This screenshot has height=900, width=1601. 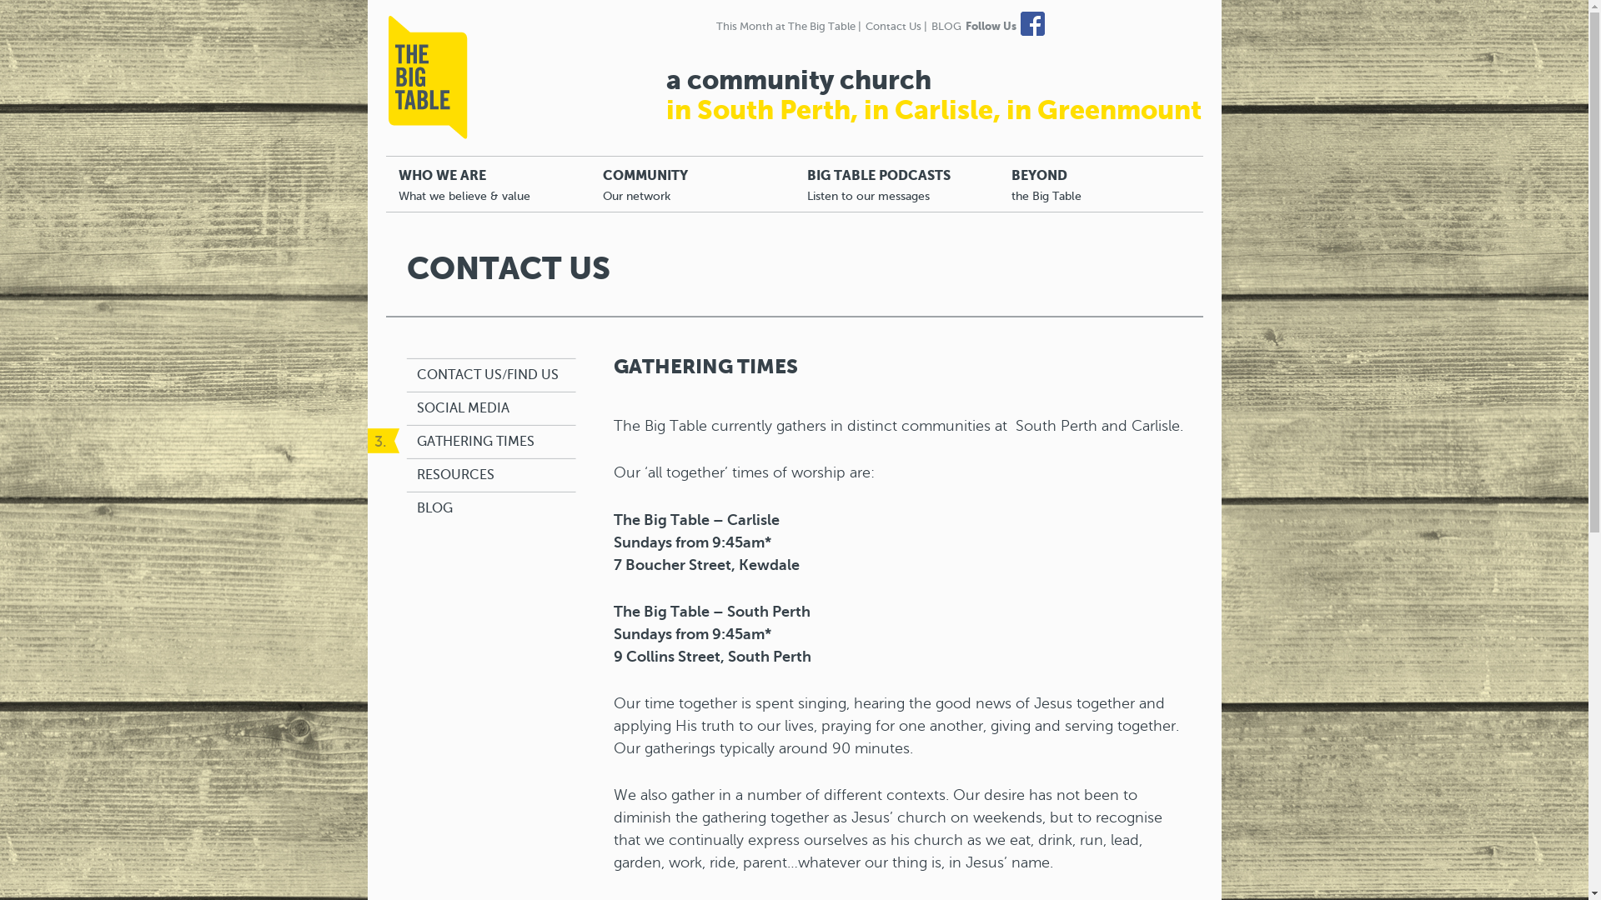 I want to click on Follow Us, so click(x=991, y=26).